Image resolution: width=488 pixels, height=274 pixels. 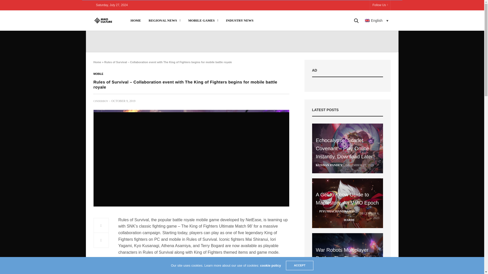 What do you see at coordinates (349, 38) in the screenshot?
I see `Search` at bounding box center [349, 38].